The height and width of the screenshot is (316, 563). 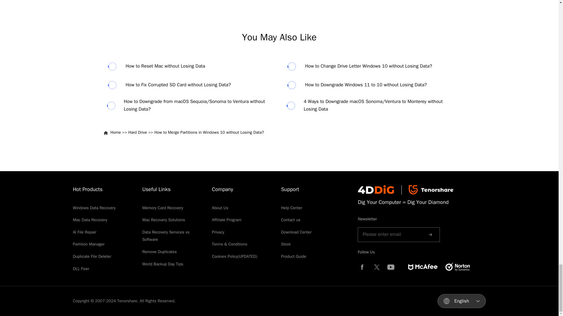 What do you see at coordinates (90, 220) in the screenshot?
I see `Mac Data Recovery` at bounding box center [90, 220].